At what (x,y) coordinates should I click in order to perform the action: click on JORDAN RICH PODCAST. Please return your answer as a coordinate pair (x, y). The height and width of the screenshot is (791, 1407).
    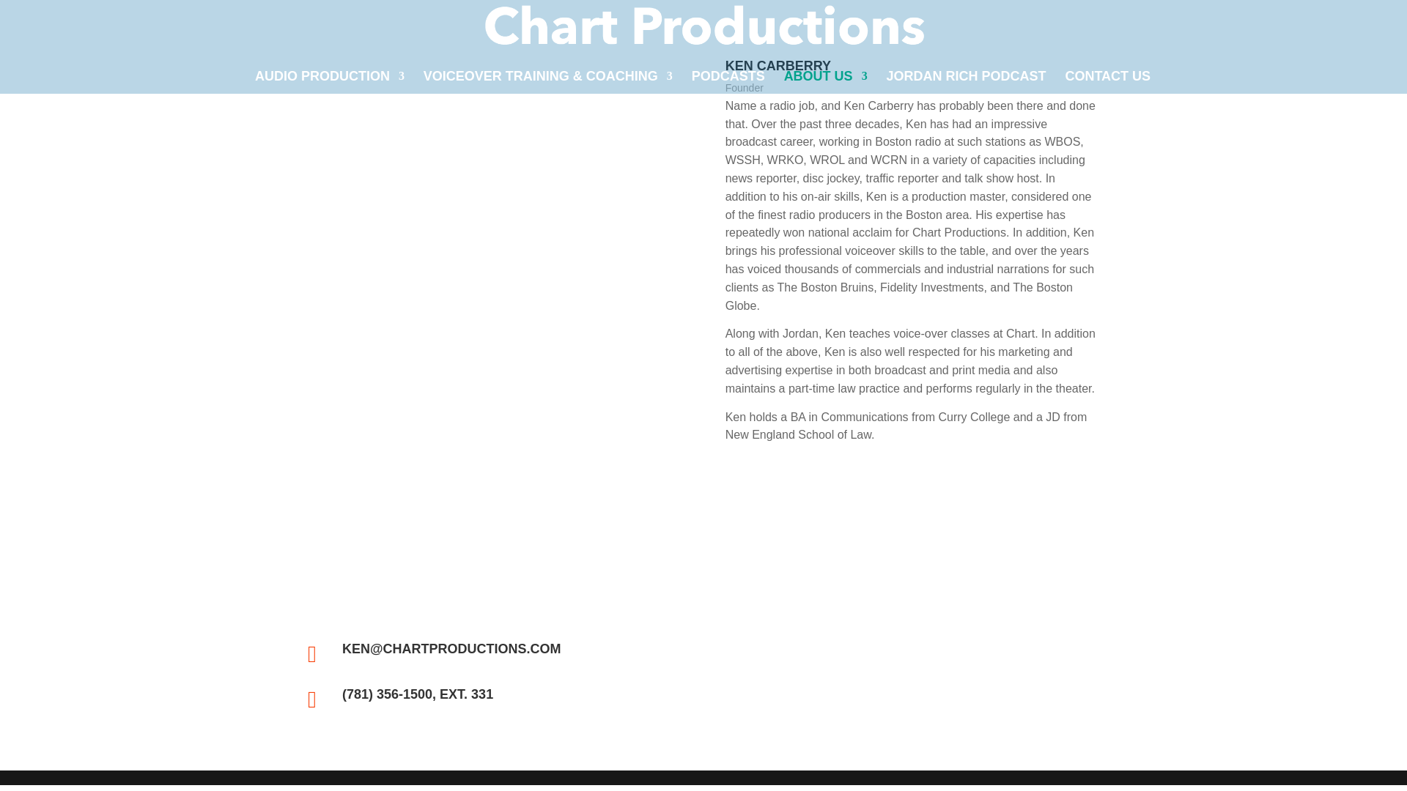
    Looking at the image, I should click on (966, 82).